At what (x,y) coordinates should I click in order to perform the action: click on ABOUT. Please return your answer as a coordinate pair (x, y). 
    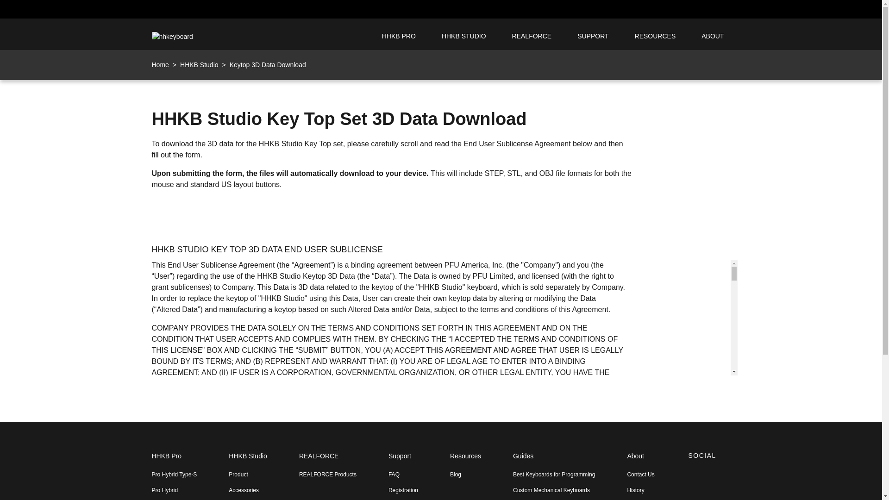
    Looking at the image, I should click on (712, 36).